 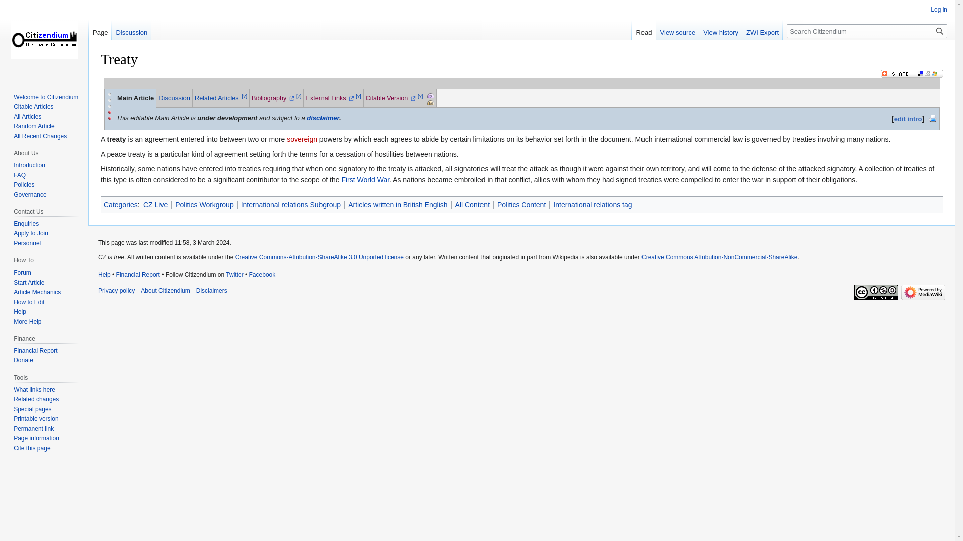 What do you see at coordinates (330, 98) in the screenshot?
I see `External Links` at bounding box center [330, 98].